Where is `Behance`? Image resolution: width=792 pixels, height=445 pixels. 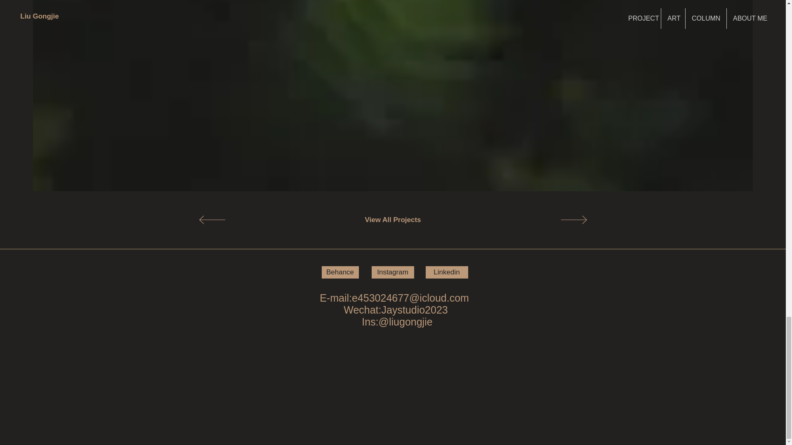
Behance is located at coordinates (340, 272).